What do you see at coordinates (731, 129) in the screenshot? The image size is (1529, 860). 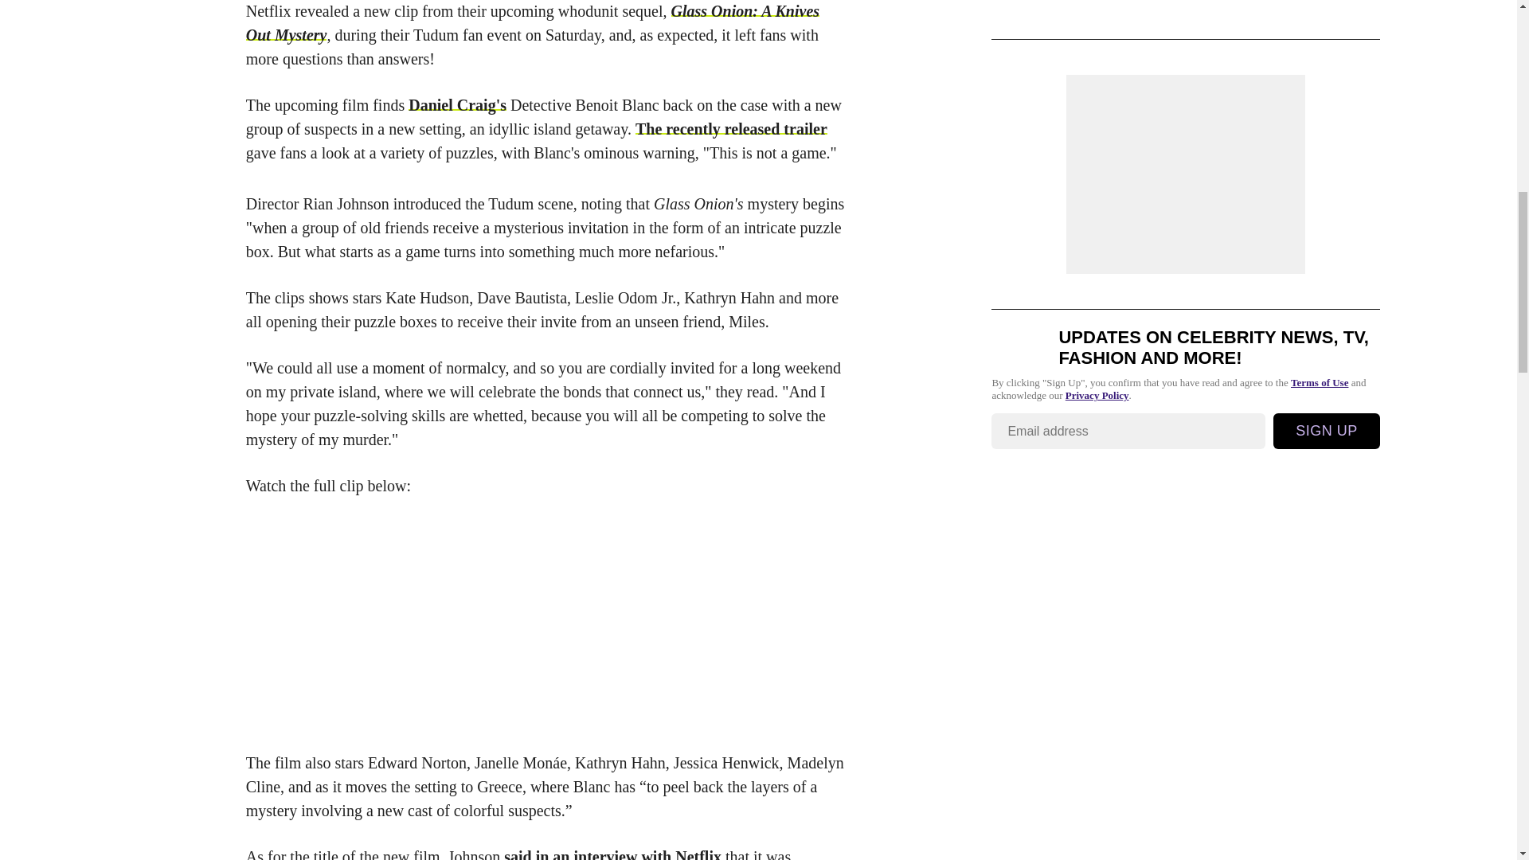 I see `The recently released trailer` at bounding box center [731, 129].